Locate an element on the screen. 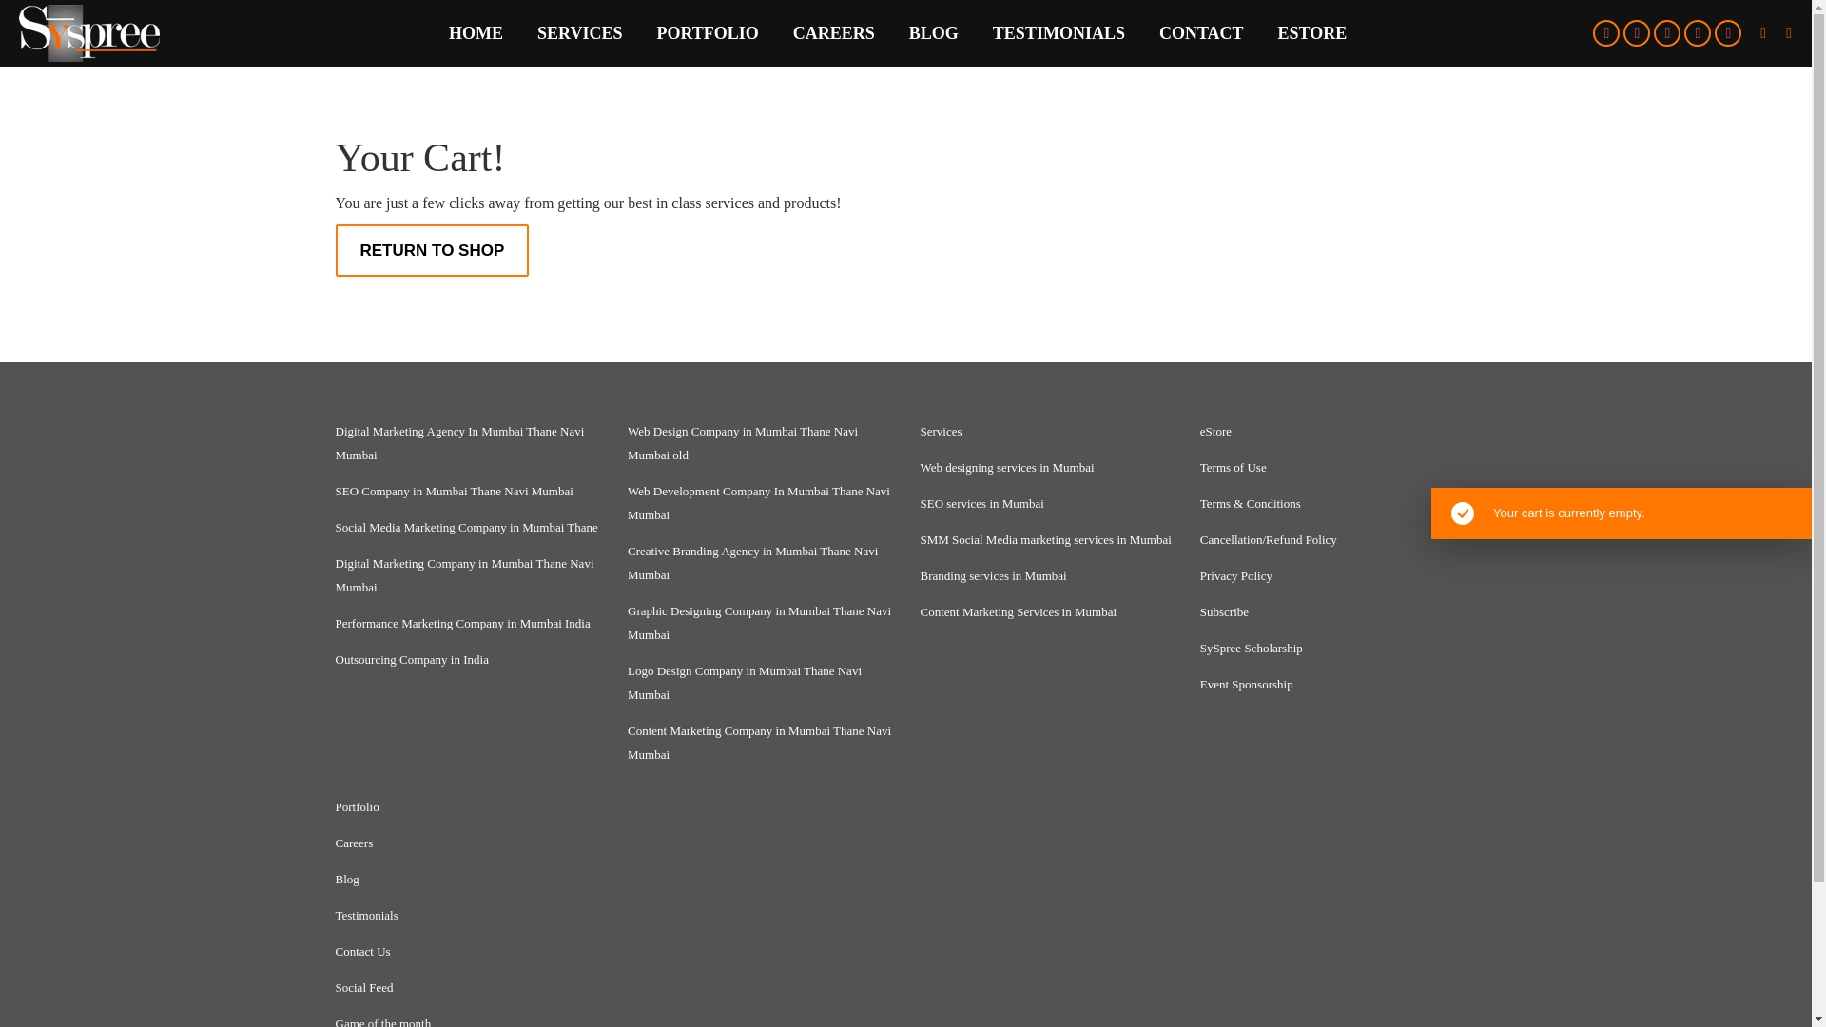  ESTORE is located at coordinates (1312, 32).